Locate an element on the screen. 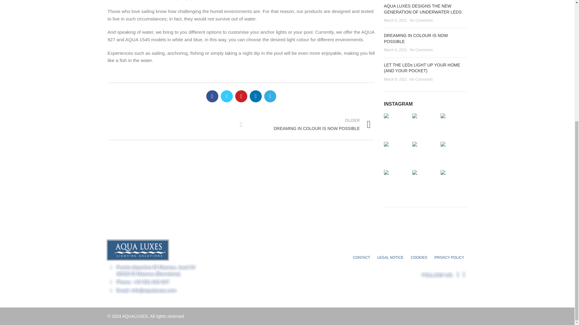 The height and width of the screenshot is (325, 579). AQUA LUXES DESIGNS THE NEW GENERATION OF UNDERWATER LEDS is located at coordinates (422, 9).